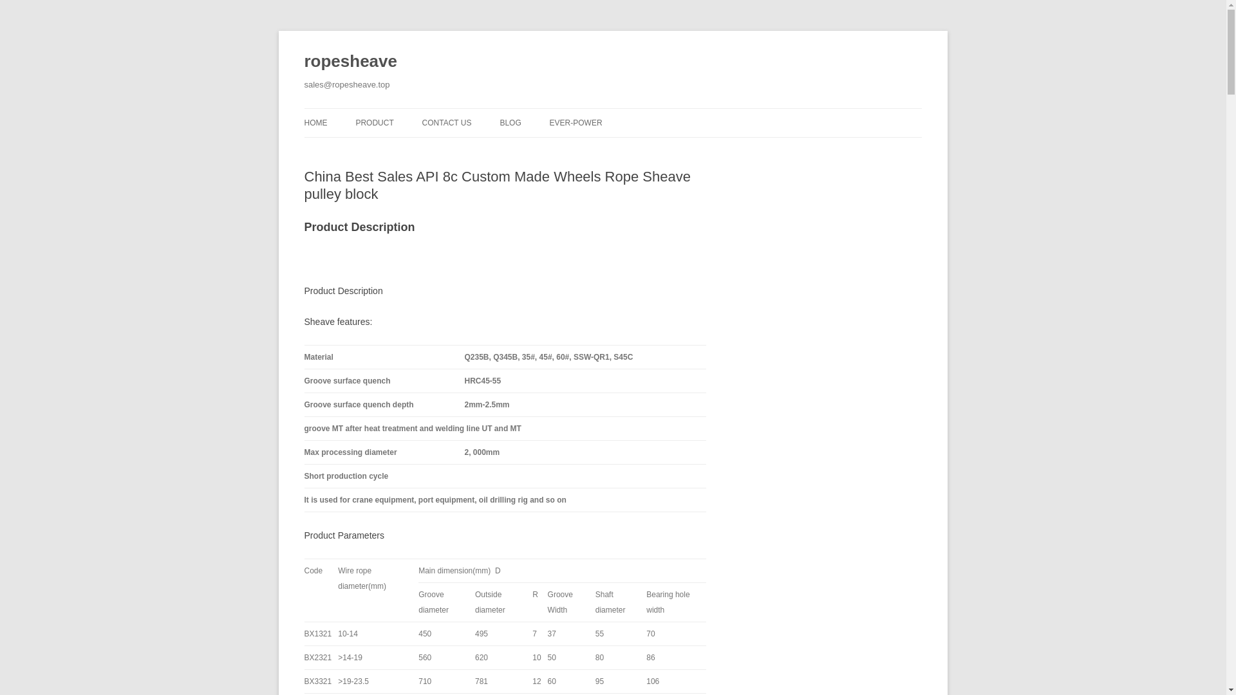  Describe the element at coordinates (447, 122) in the screenshot. I see `CONTACT US` at that location.